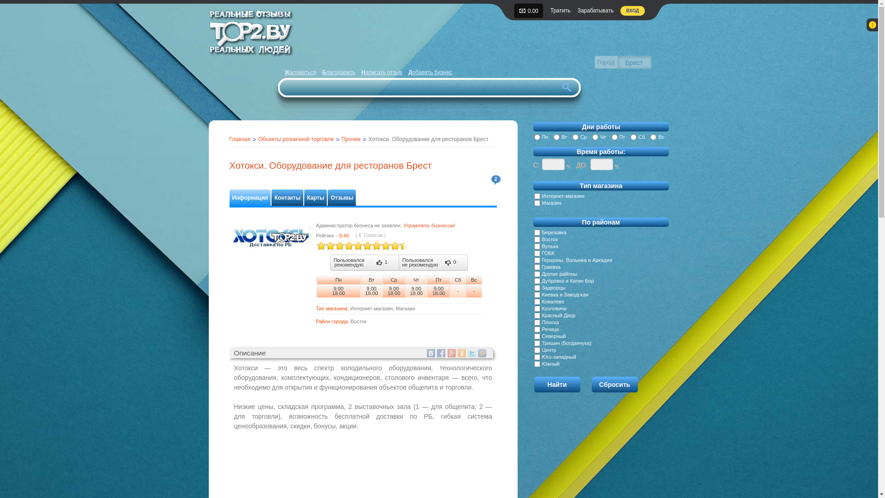  Describe the element at coordinates (344, 245) in the screenshot. I see `6` at that location.